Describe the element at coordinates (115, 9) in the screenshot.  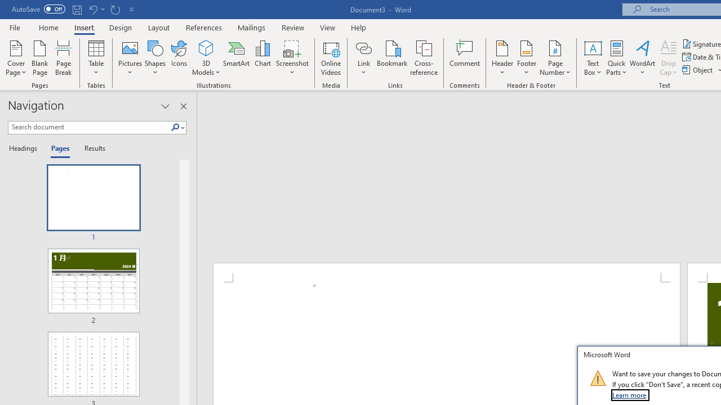
I see `Repeat Doc Close` at that location.